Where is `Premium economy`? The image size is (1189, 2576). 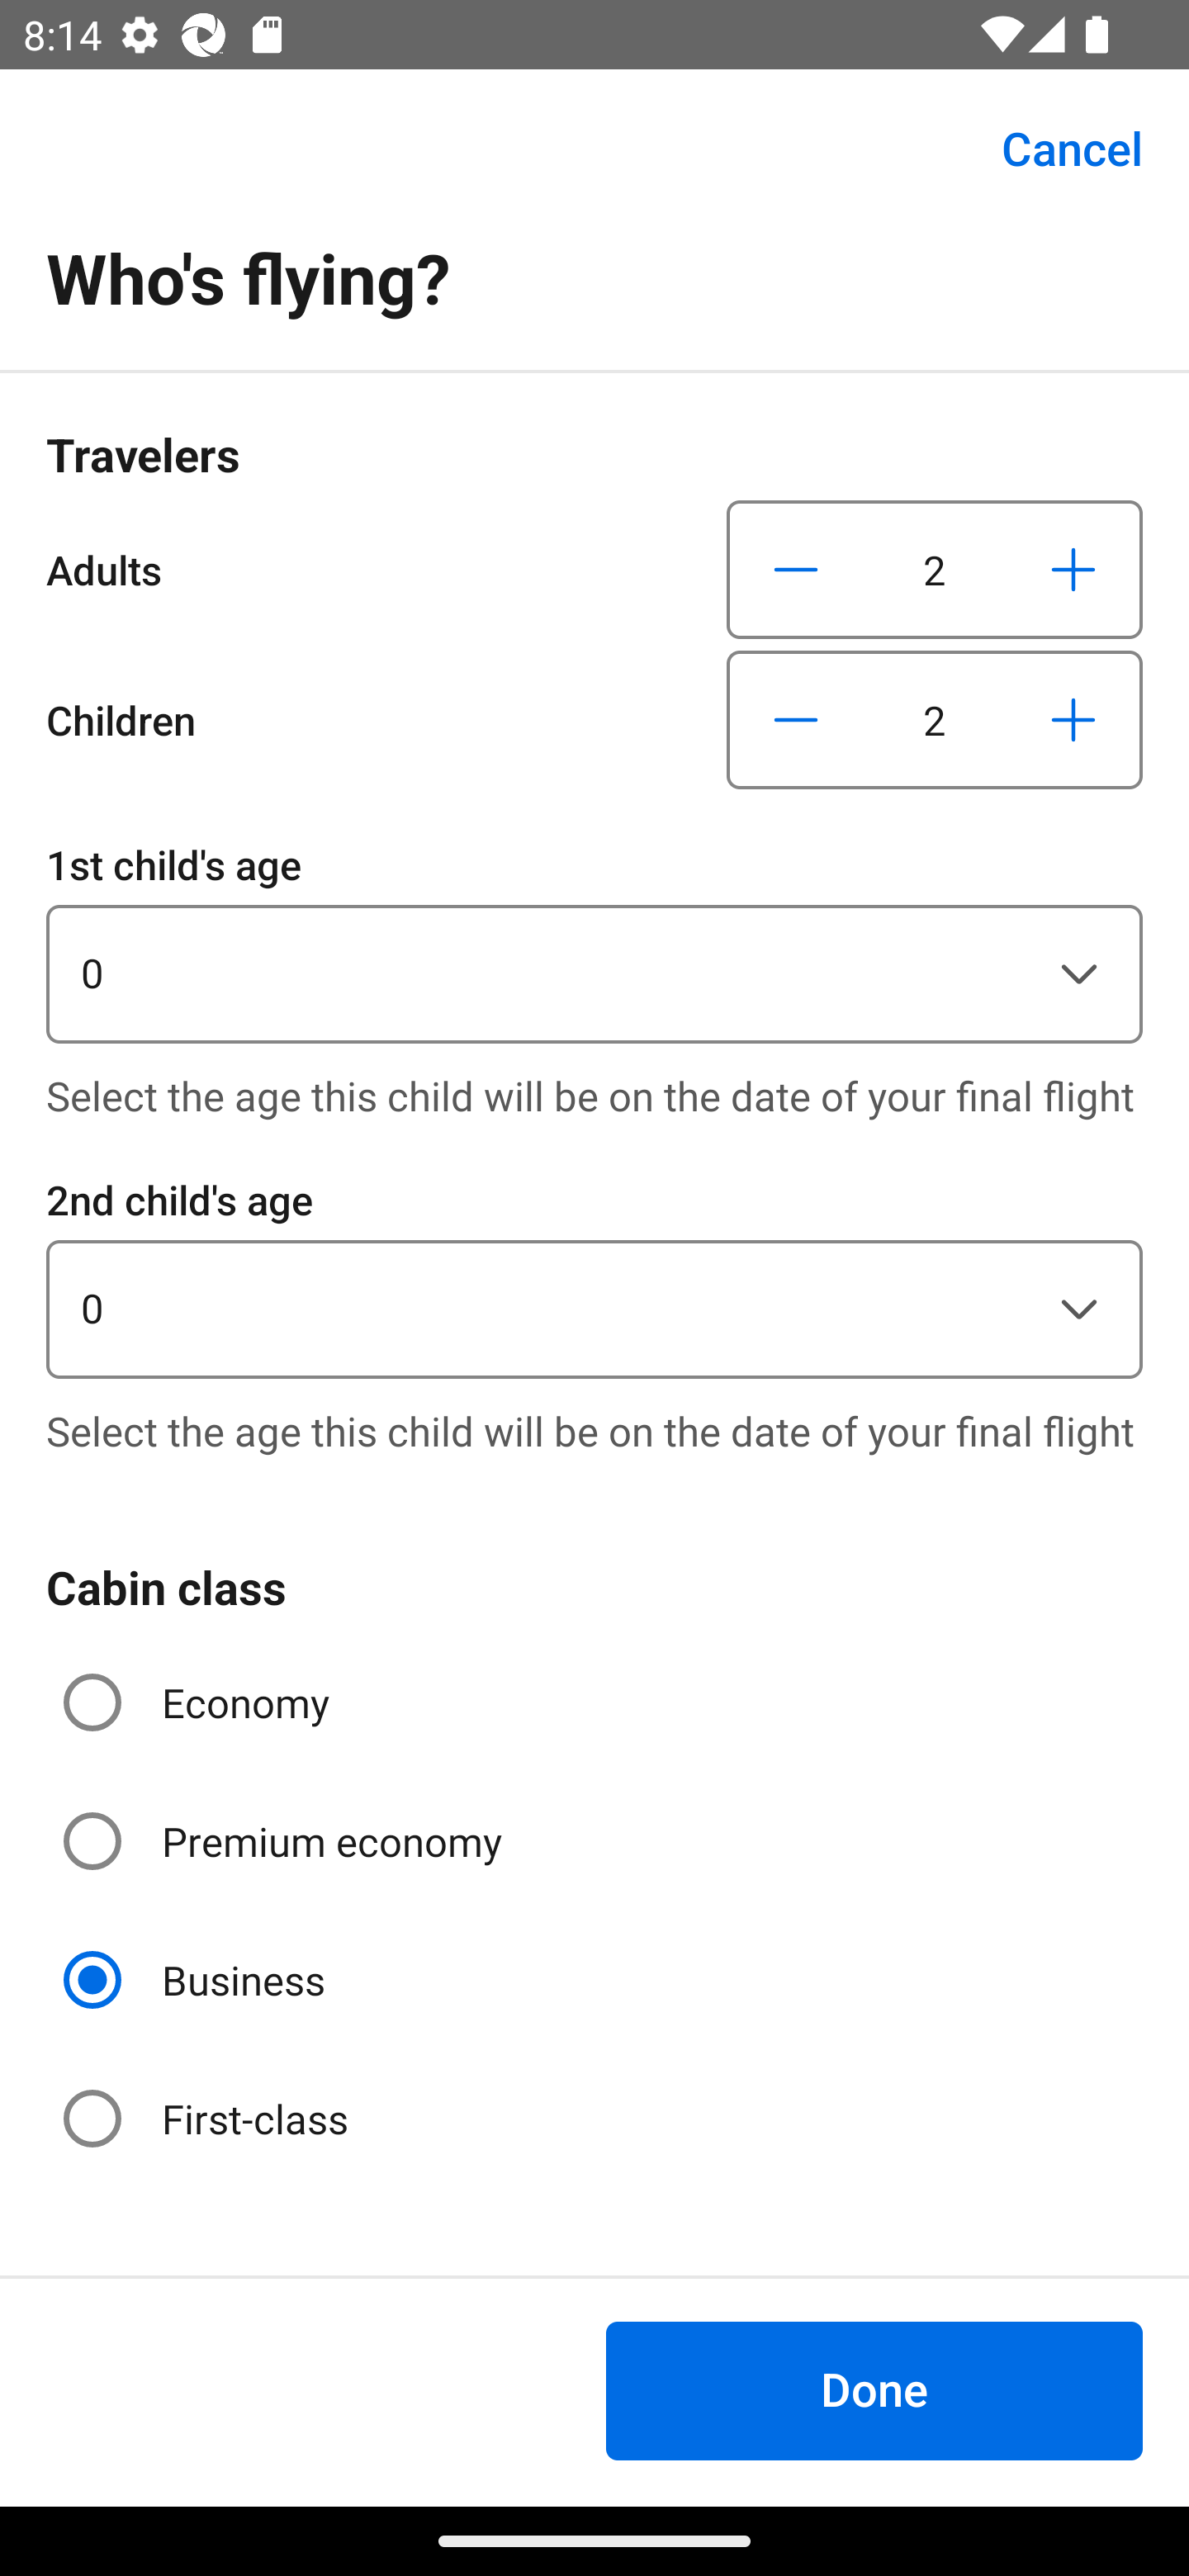
Premium economy is located at coordinates (286, 1841).